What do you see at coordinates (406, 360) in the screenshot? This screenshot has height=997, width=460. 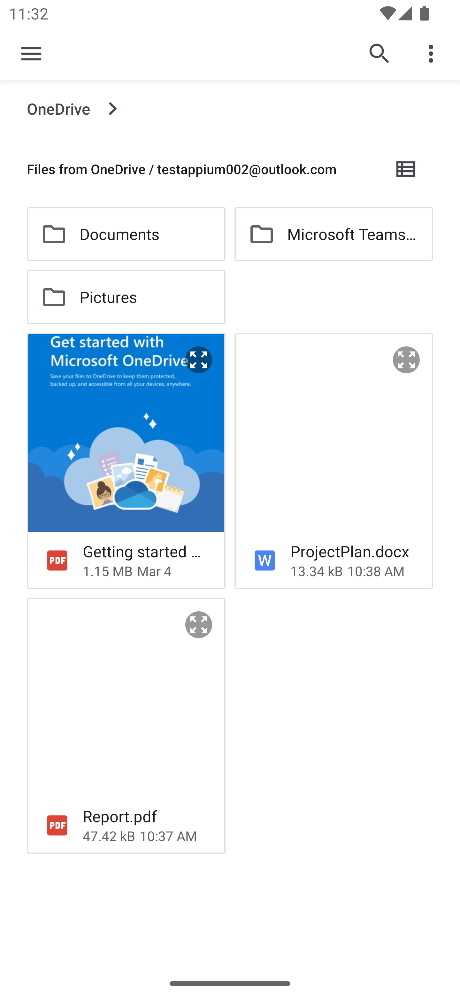 I see `Preview the file ProjectPlan.docx` at bounding box center [406, 360].